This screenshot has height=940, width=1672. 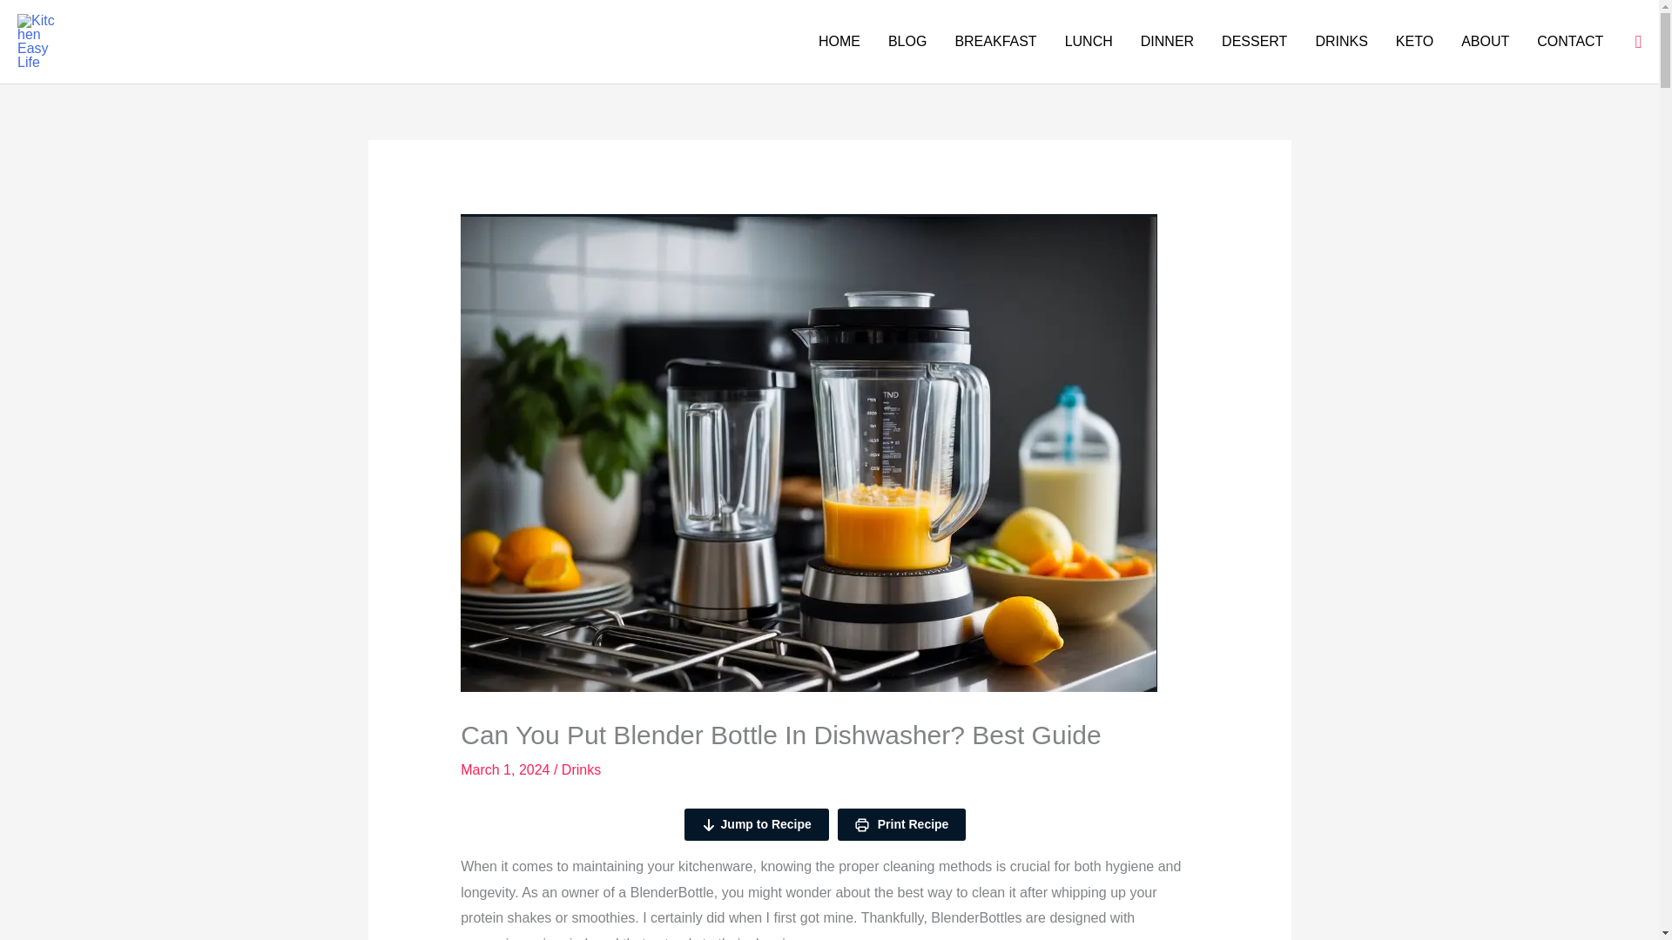 What do you see at coordinates (901, 823) in the screenshot?
I see `Print Recipe` at bounding box center [901, 823].